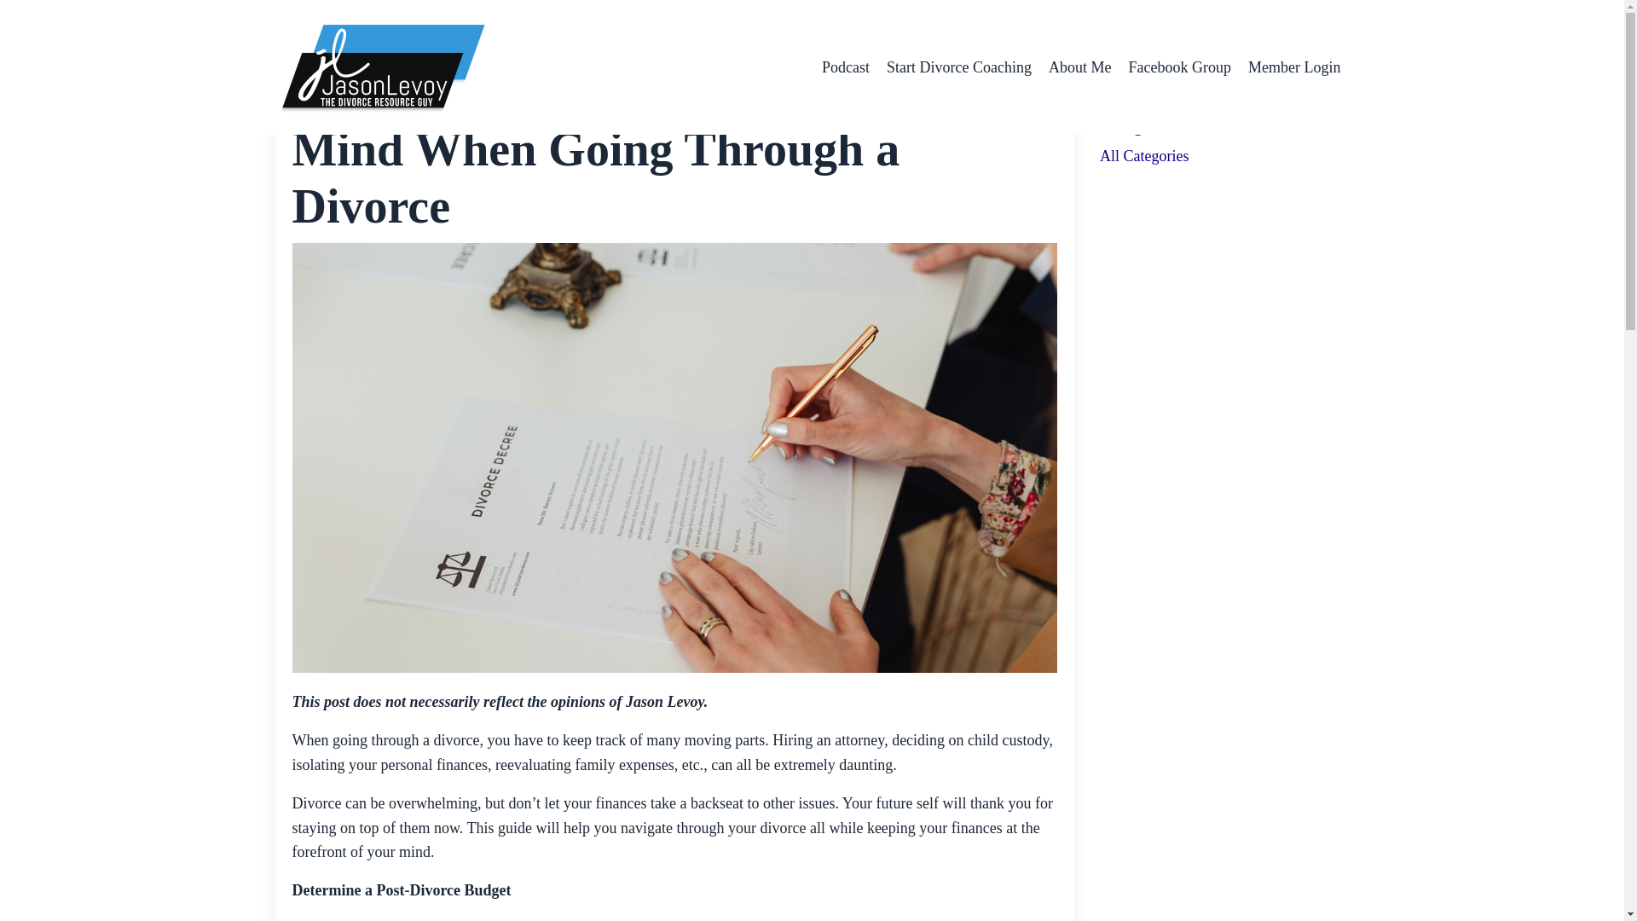  What do you see at coordinates (1180, 67) in the screenshot?
I see `Facebook Group` at bounding box center [1180, 67].